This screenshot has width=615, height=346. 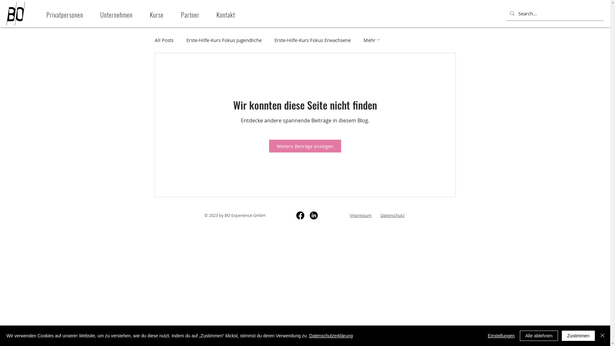 What do you see at coordinates (578, 336) in the screenshot?
I see `Zustimmen` at bounding box center [578, 336].